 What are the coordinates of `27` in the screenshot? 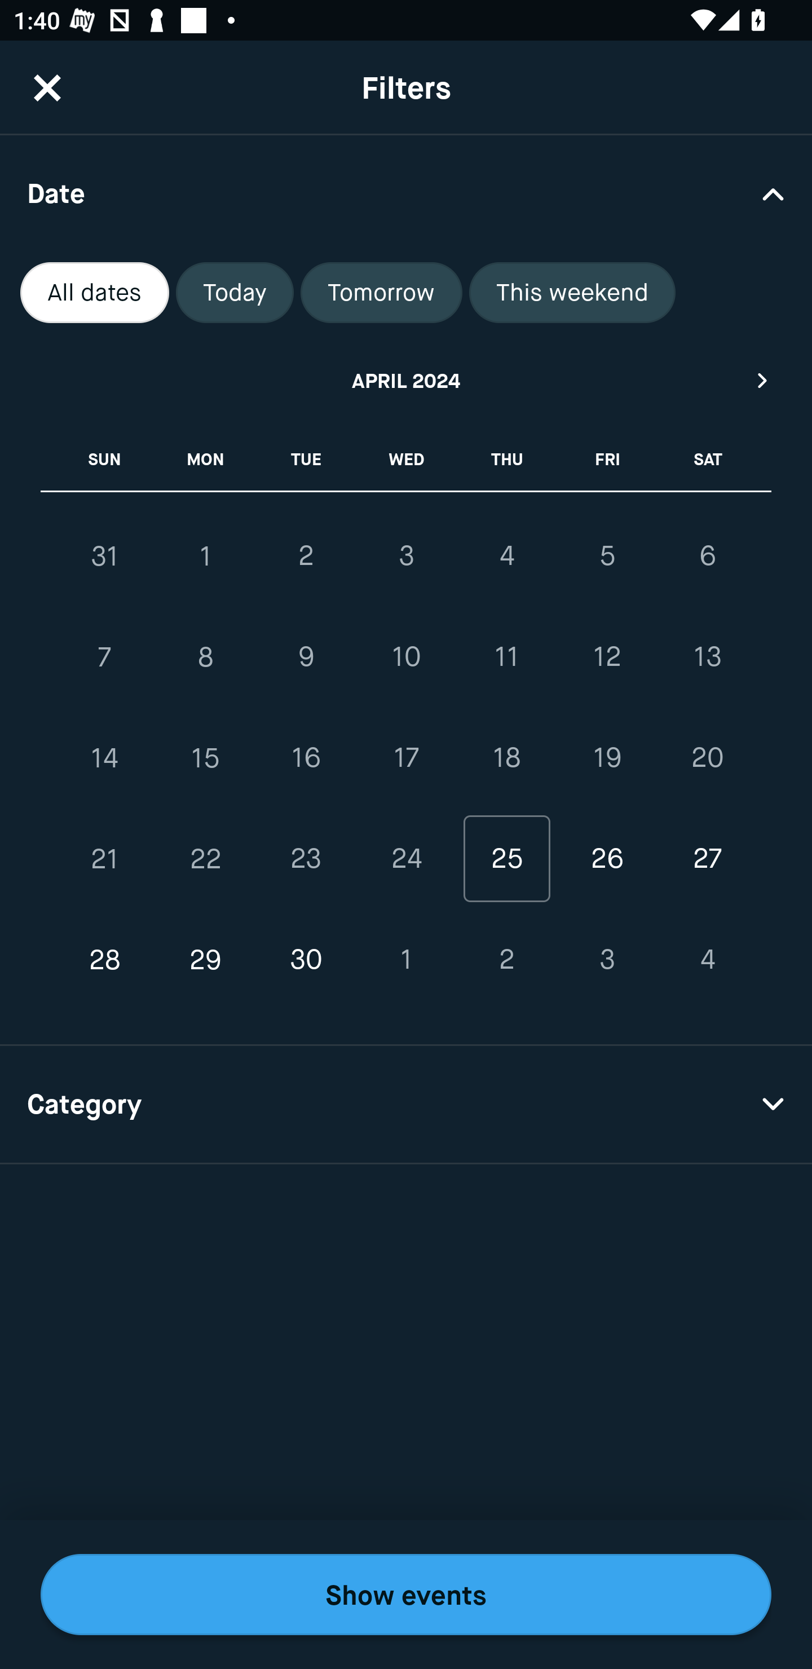 It's located at (707, 858).